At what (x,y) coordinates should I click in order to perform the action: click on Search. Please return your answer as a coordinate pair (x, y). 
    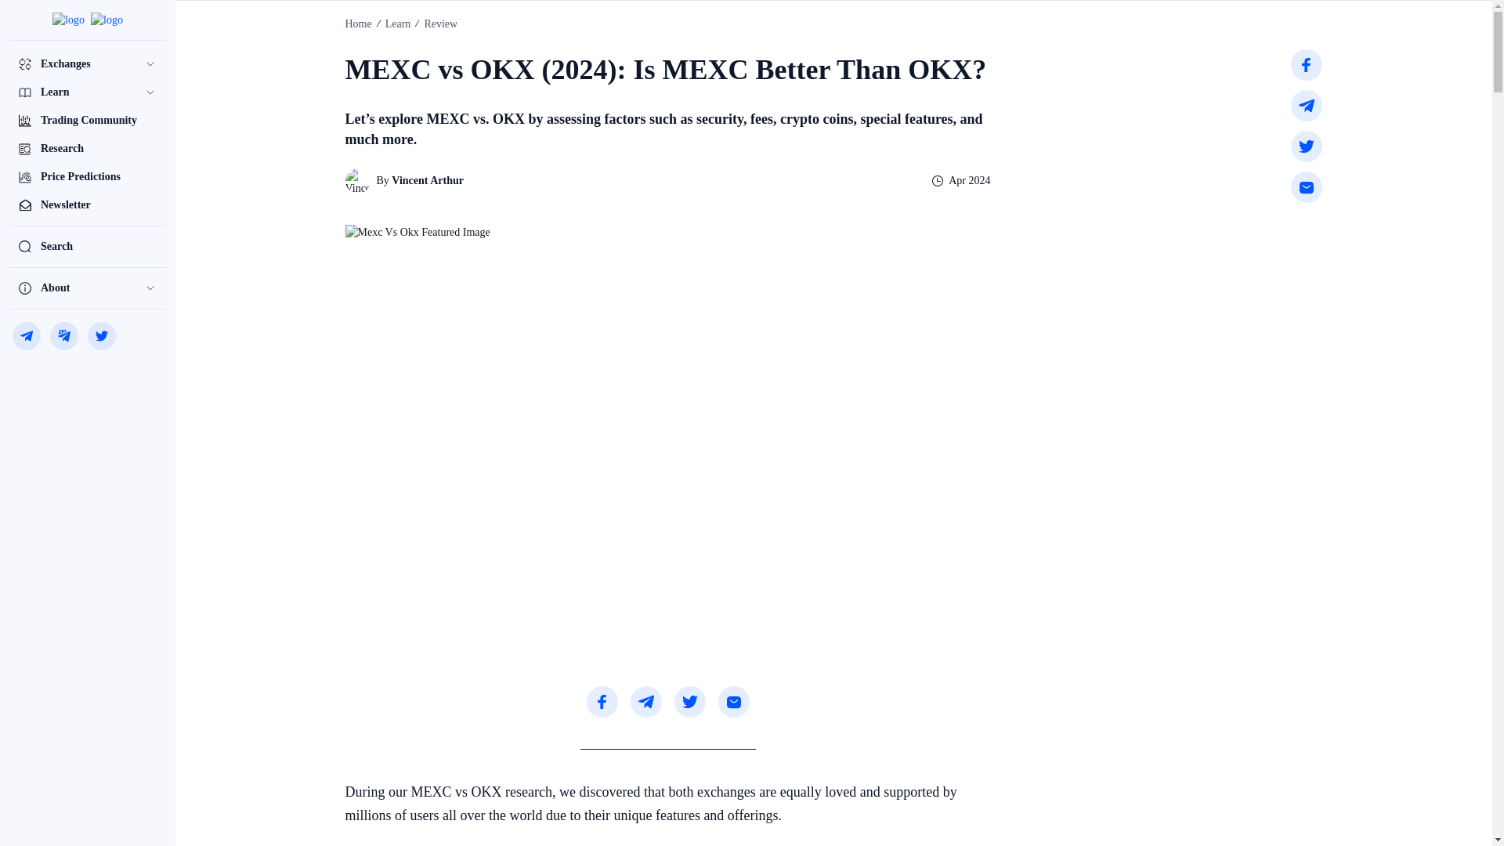
    Looking at the image, I should click on (87, 246).